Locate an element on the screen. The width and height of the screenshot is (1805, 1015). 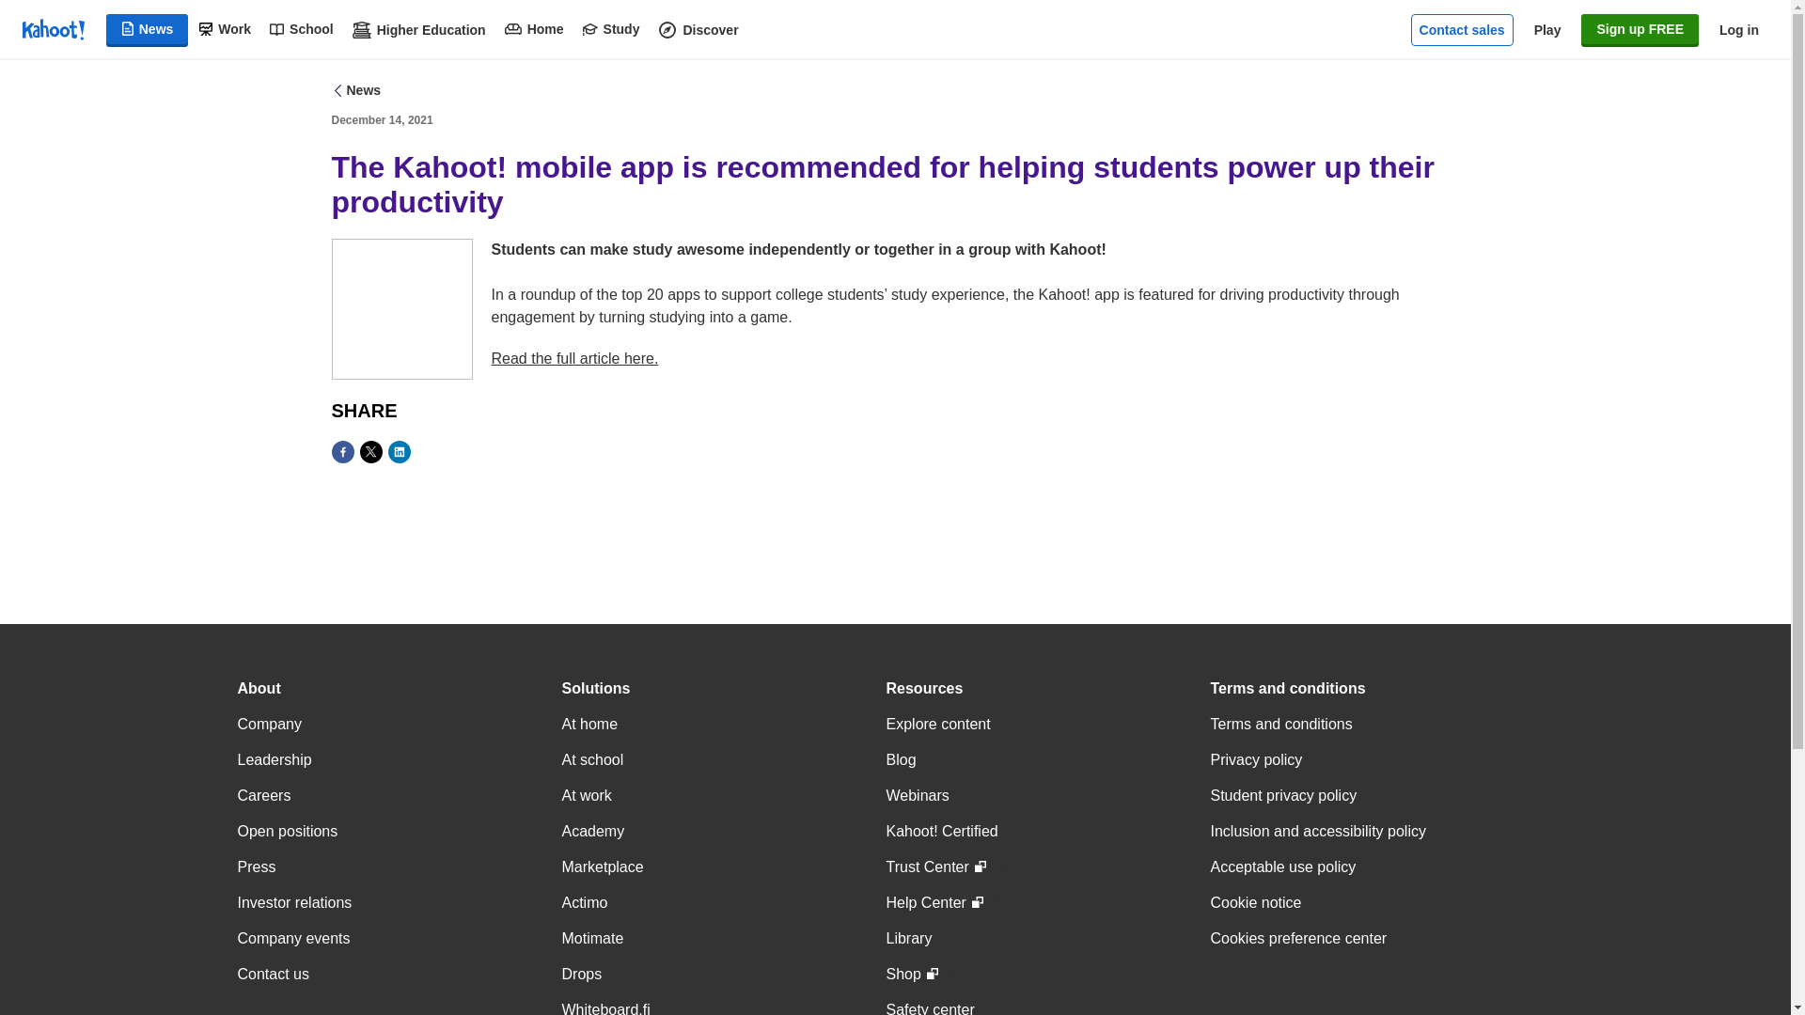
School is located at coordinates (301, 29).